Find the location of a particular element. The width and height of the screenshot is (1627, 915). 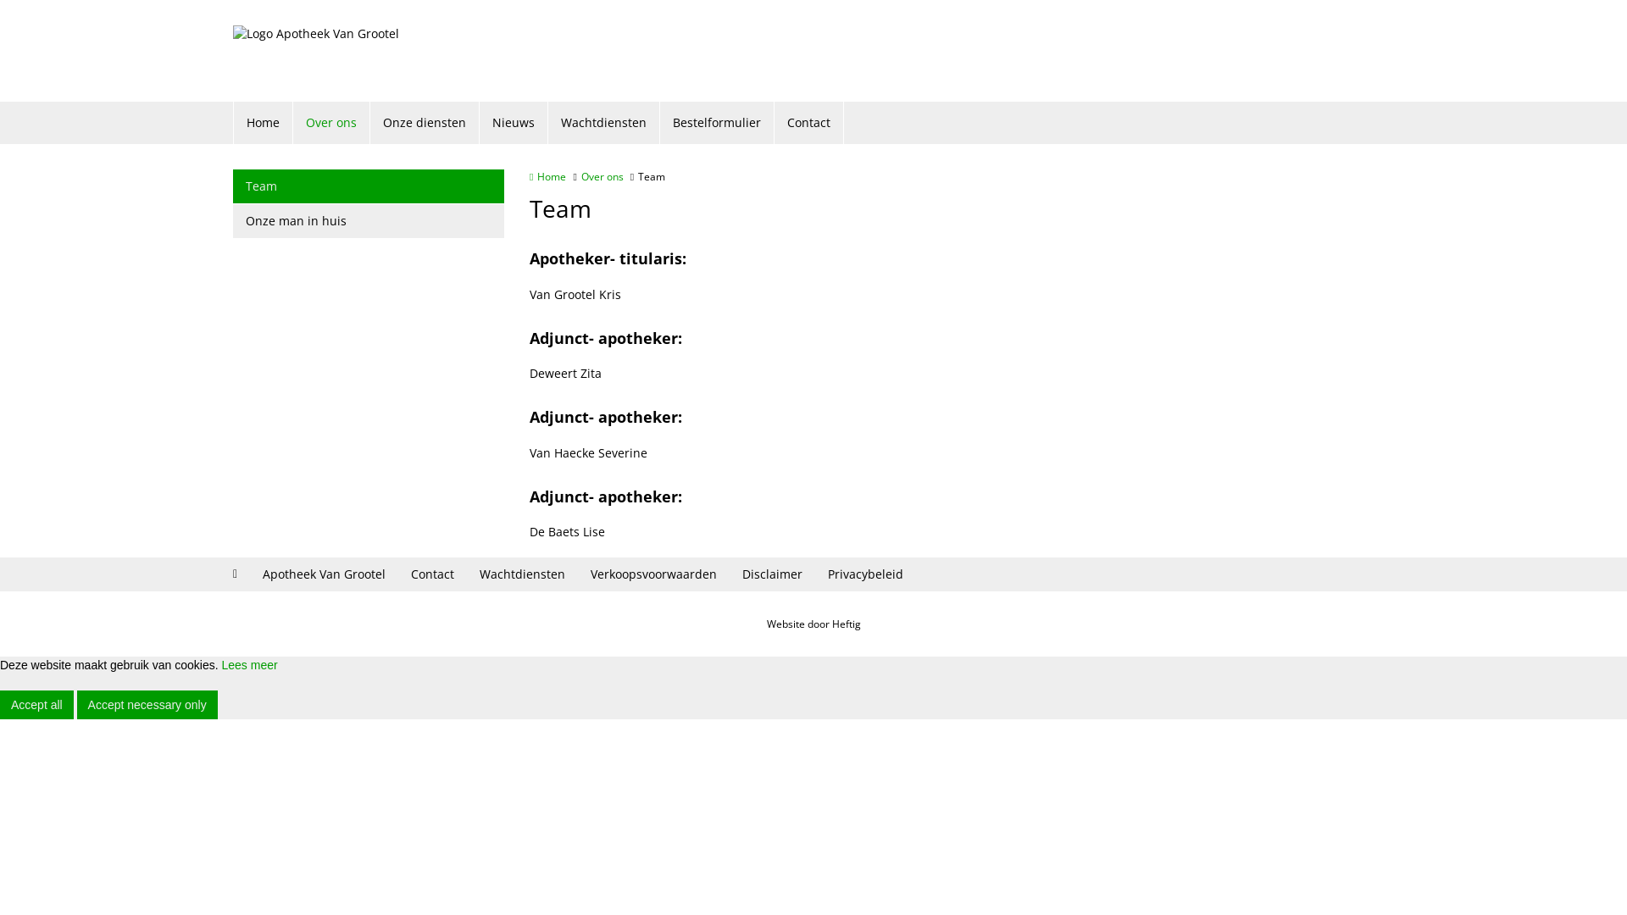

Wachtdiensten is located at coordinates (522, 574).